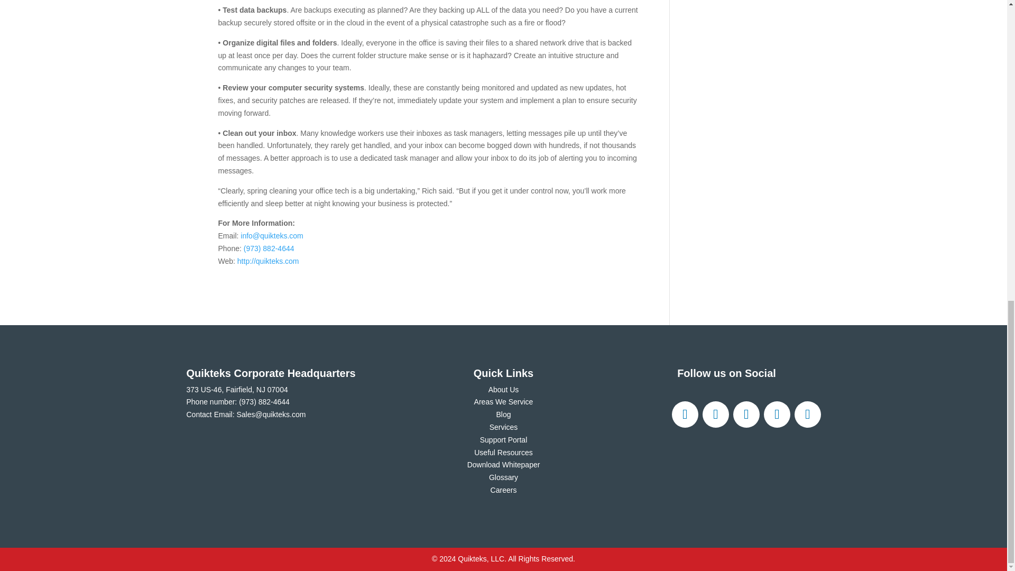 The height and width of the screenshot is (571, 1015). Describe the element at coordinates (684, 415) in the screenshot. I see `Follow on Facebook` at that location.